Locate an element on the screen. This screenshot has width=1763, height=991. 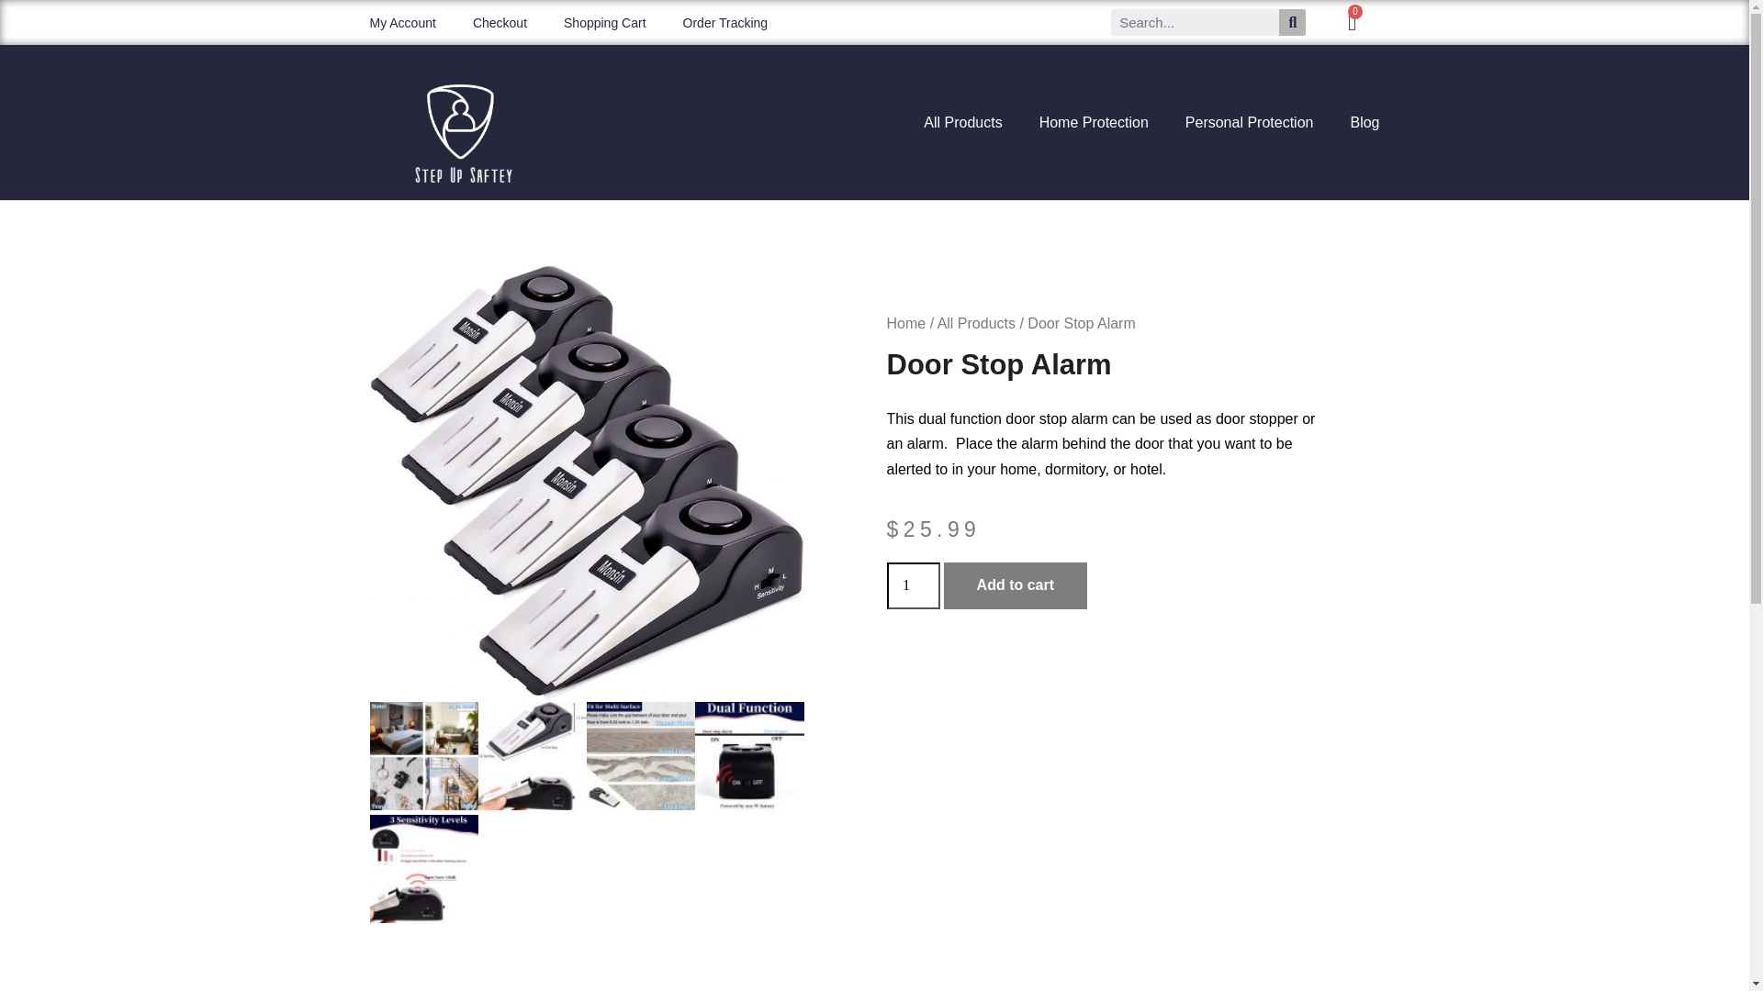
Door Stop Alarm3 is located at coordinates (749, 756).